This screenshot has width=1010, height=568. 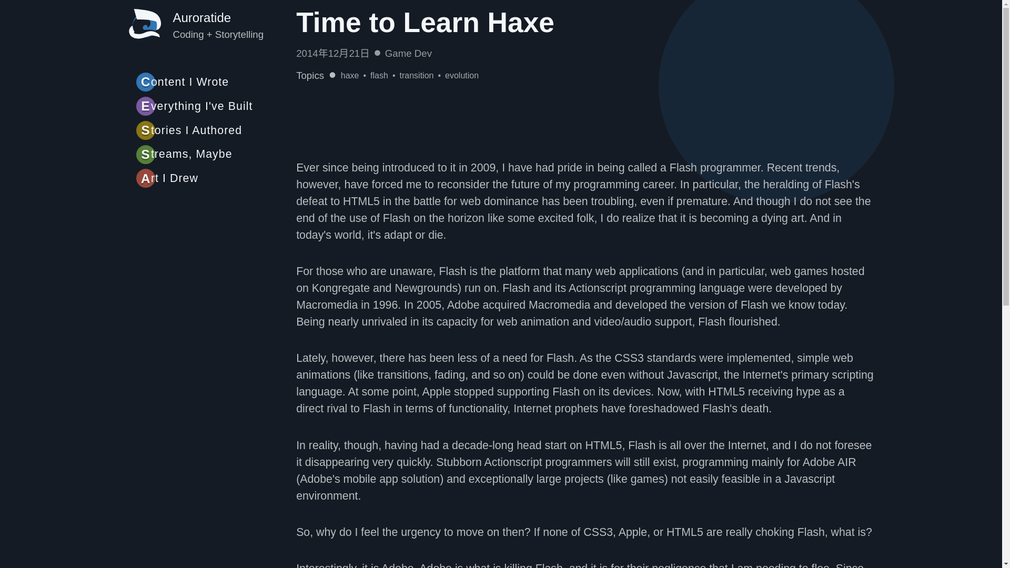 I want to click on Stories I Authored, so click(x=216, y=130).